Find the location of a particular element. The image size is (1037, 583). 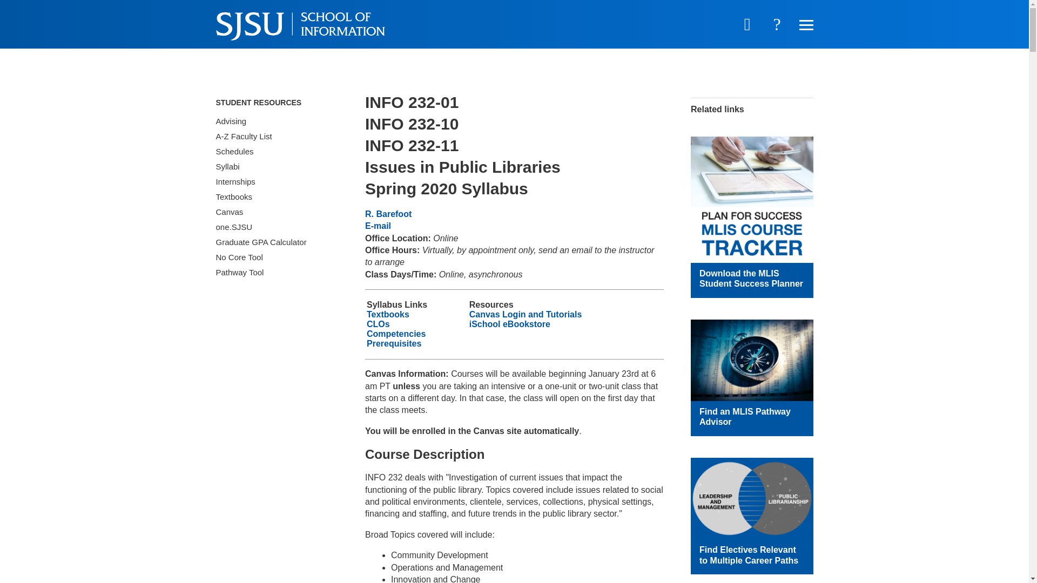

A-Z Faculty List is located at coordinates (277, 136).